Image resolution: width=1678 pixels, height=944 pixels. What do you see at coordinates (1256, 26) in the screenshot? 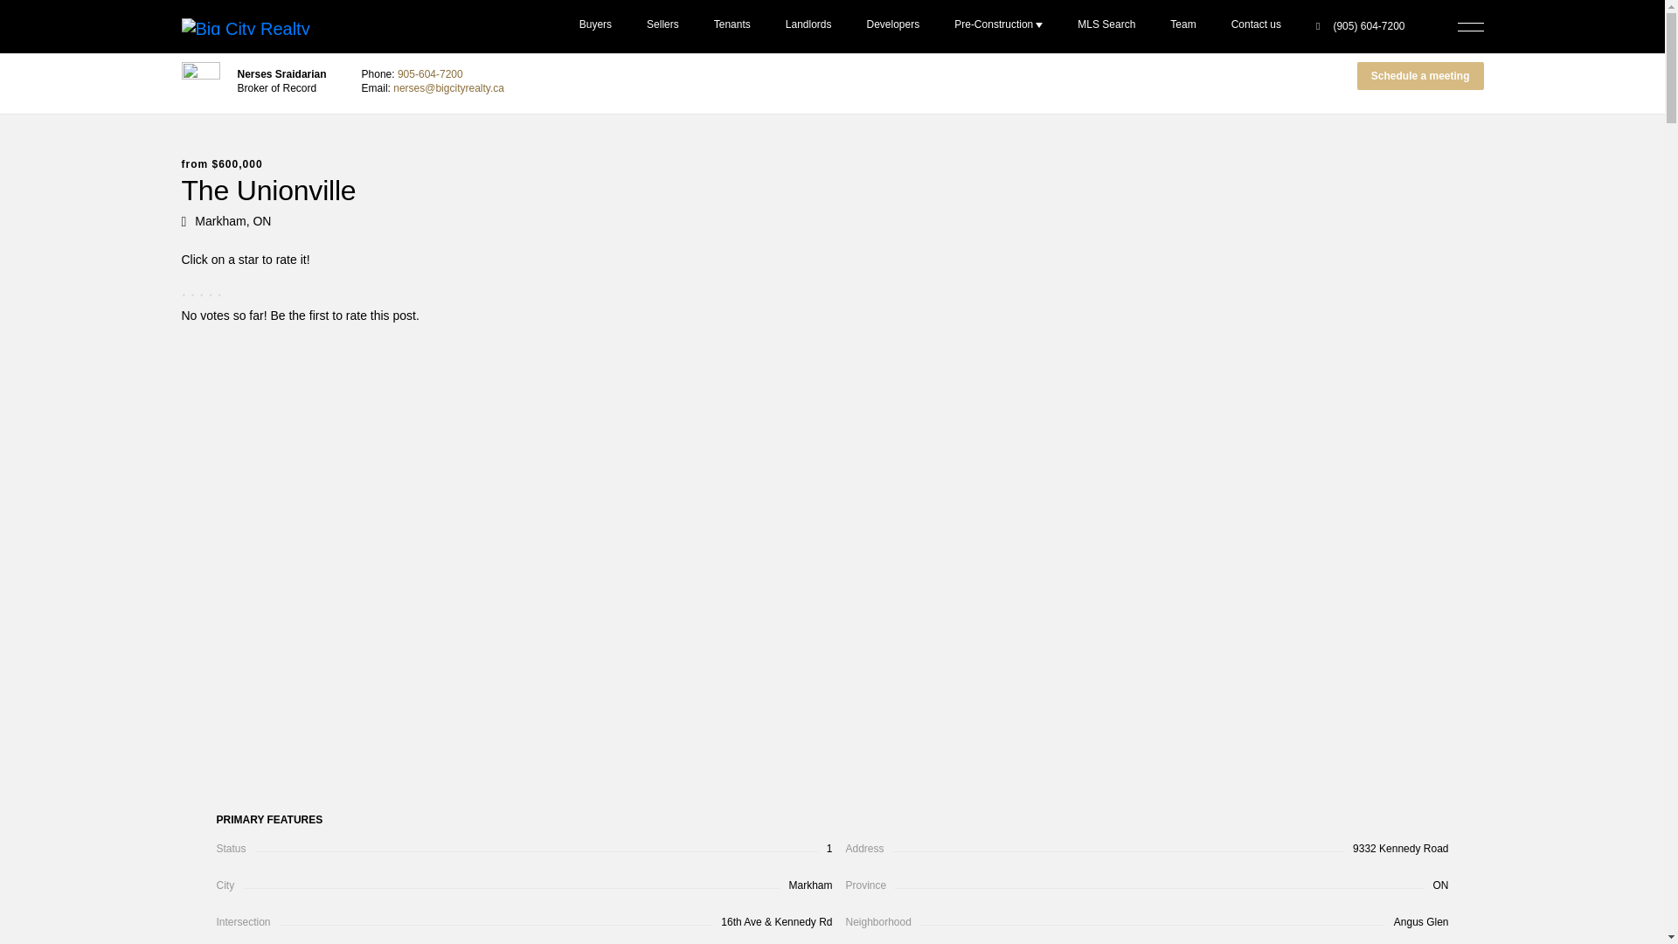
I see `Contact us` at bounding box center [1256, 26].